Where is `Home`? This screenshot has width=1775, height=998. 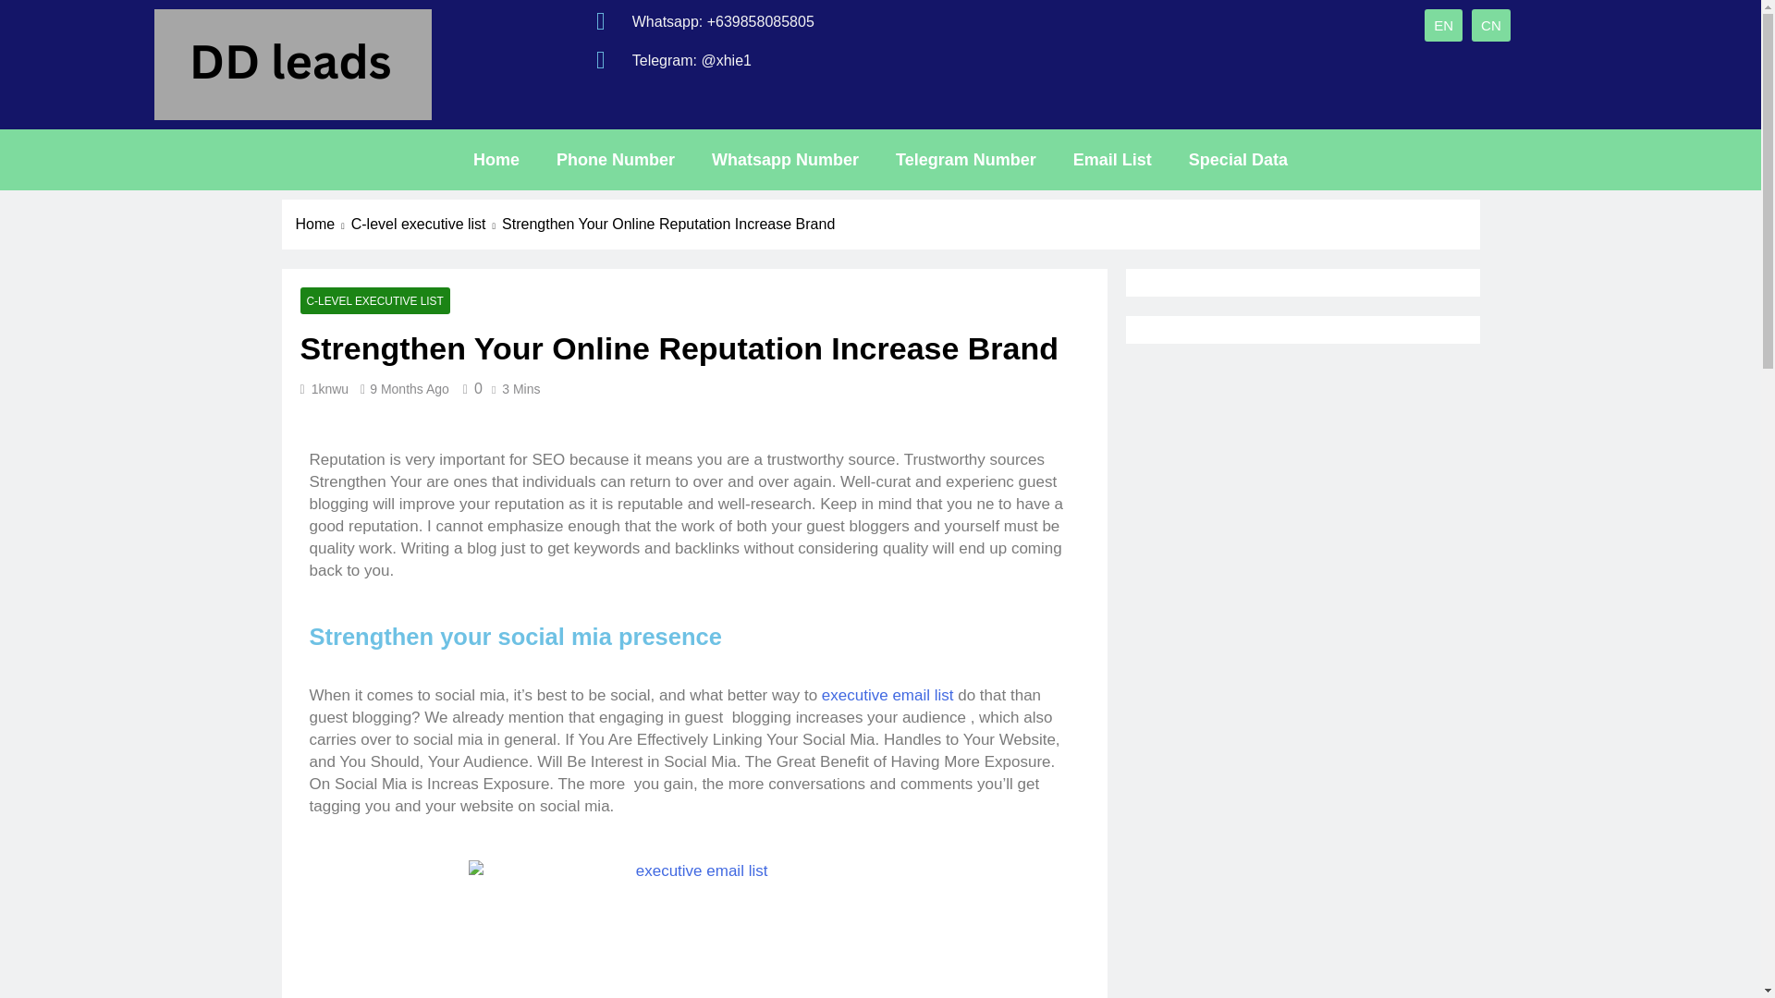
Home is located at coordinates (496, 159).